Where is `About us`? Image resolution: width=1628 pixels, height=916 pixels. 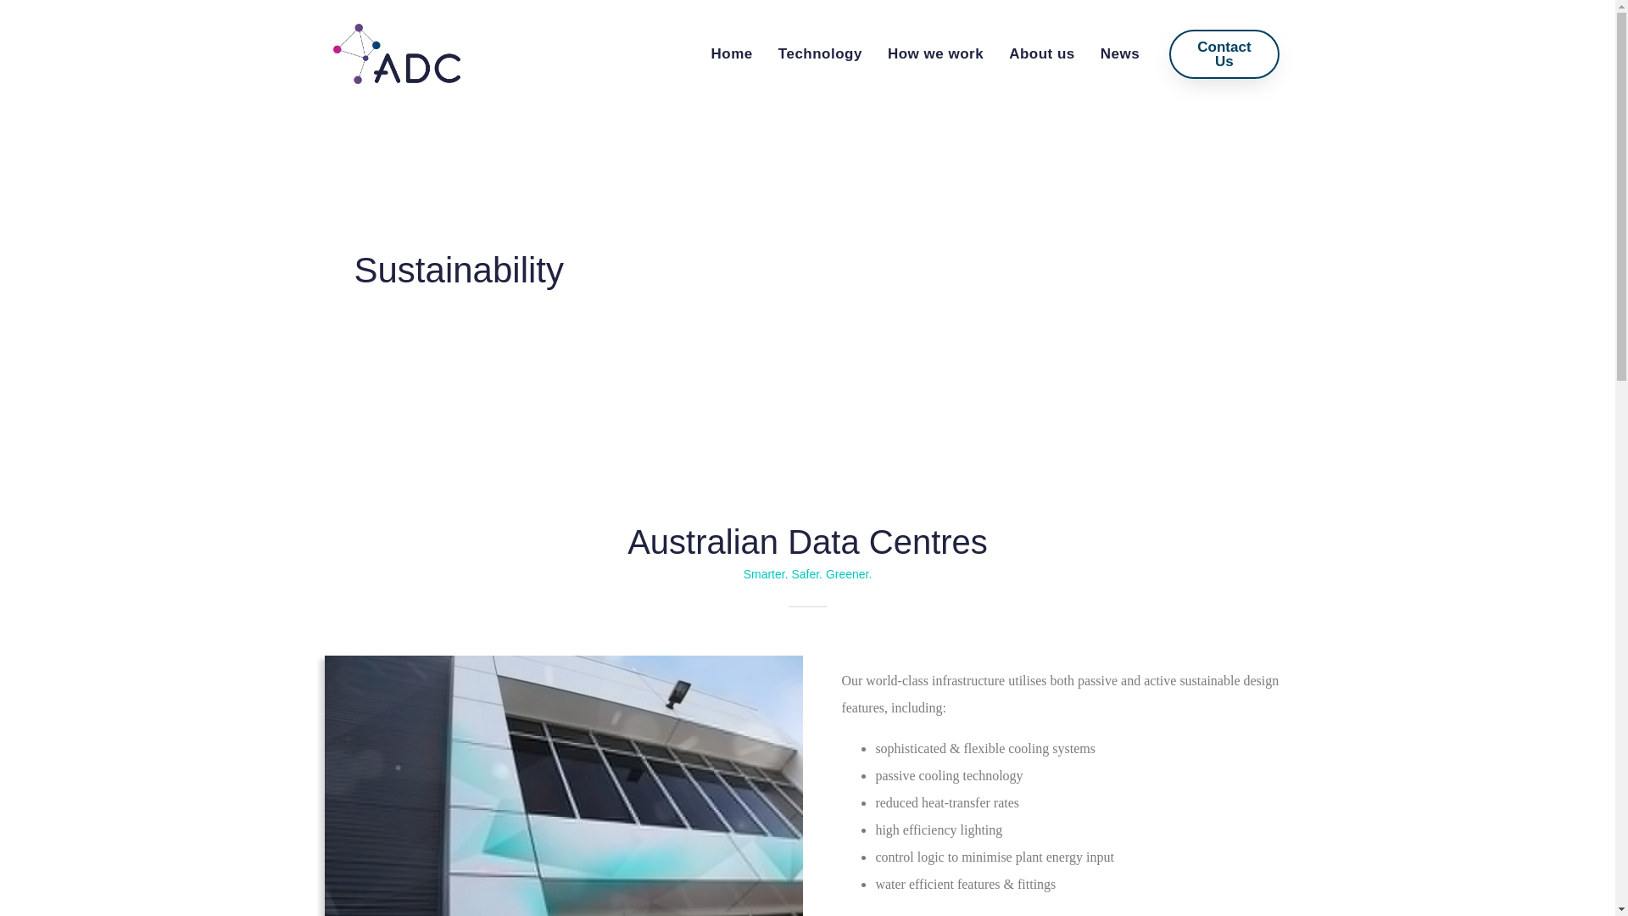 About us is located at coordinates (1041, 54).